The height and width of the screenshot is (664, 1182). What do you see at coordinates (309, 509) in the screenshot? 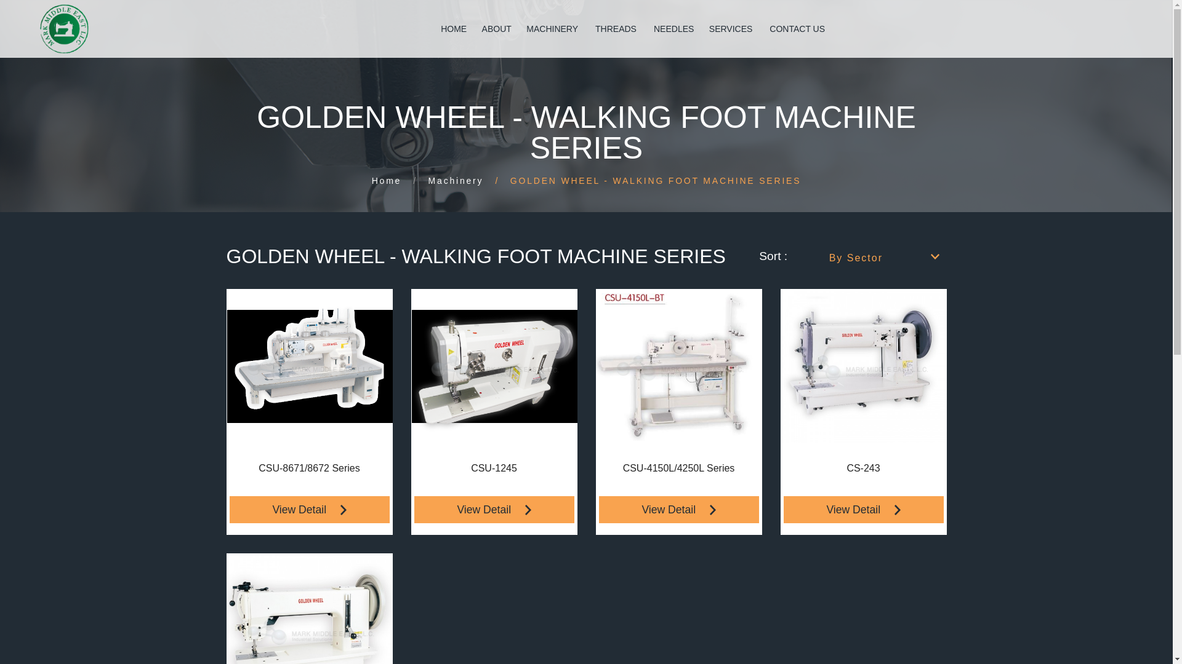
I see `View Detail` at bounding box center [309, 509].